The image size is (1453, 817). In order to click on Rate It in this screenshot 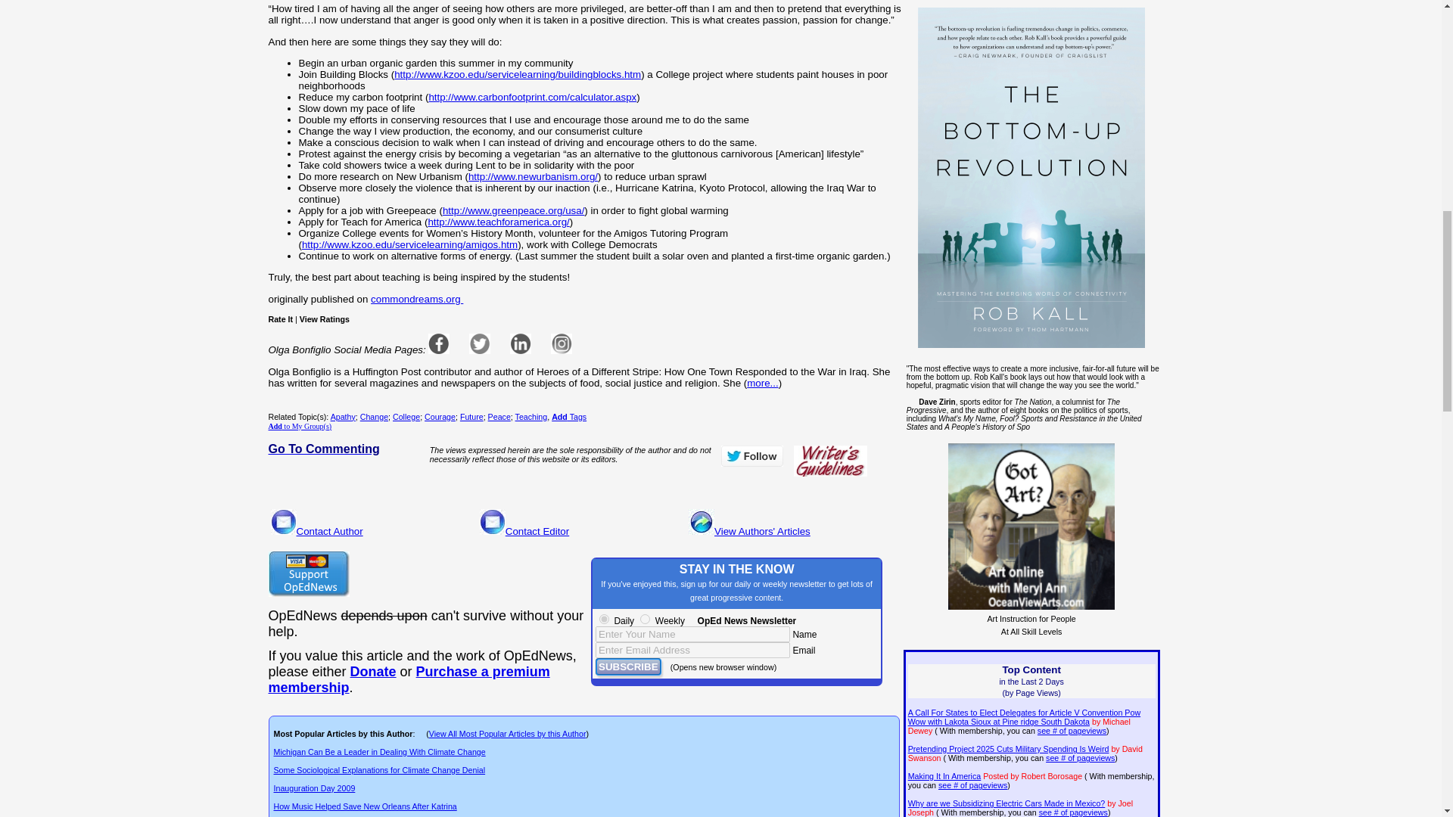, I will do `click(280, 318)`.